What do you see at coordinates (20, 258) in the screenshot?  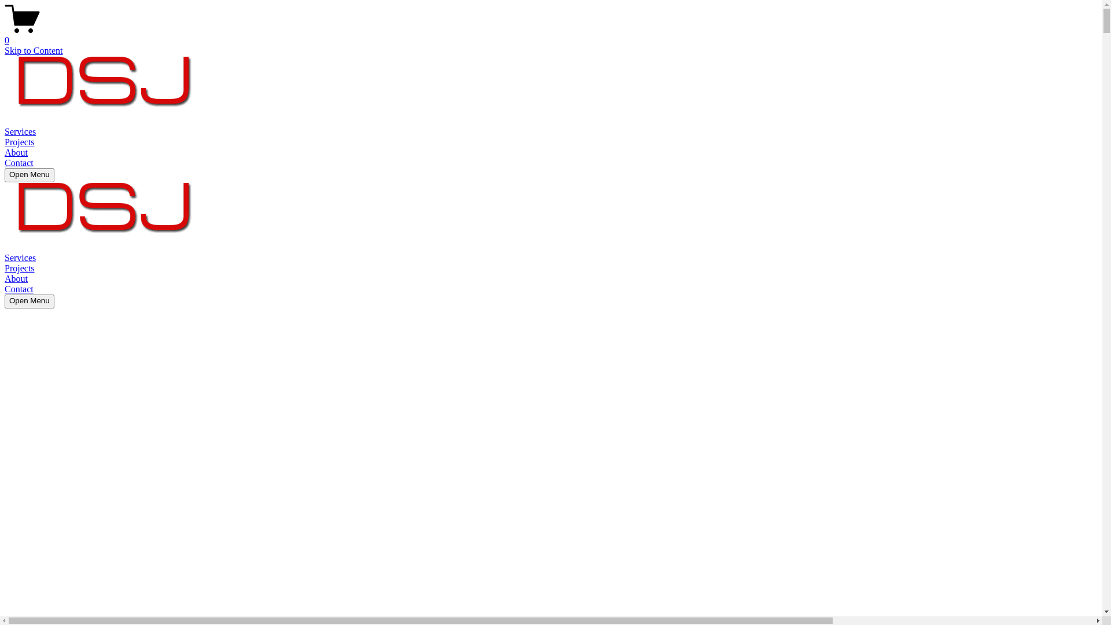 I see `Services` at bounding box center [20, 258].